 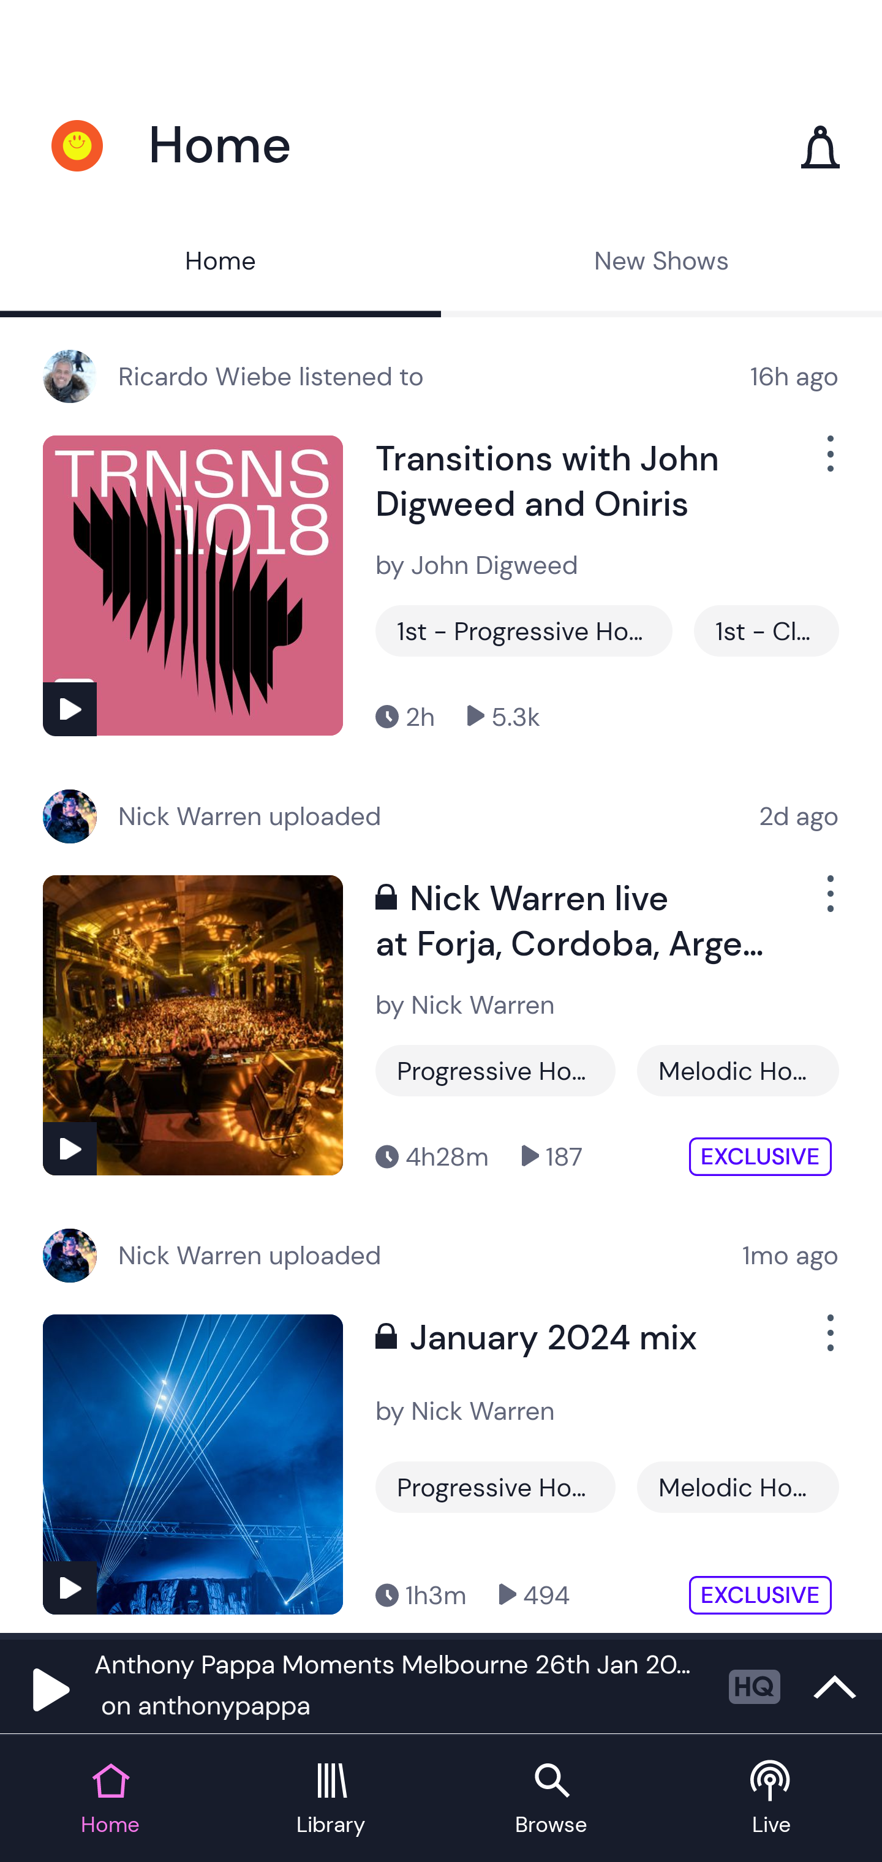 What do you see at coordinates (772, 1800) in the screenshot?
I see `Live tab Live` at bounding box center [772, 1800].